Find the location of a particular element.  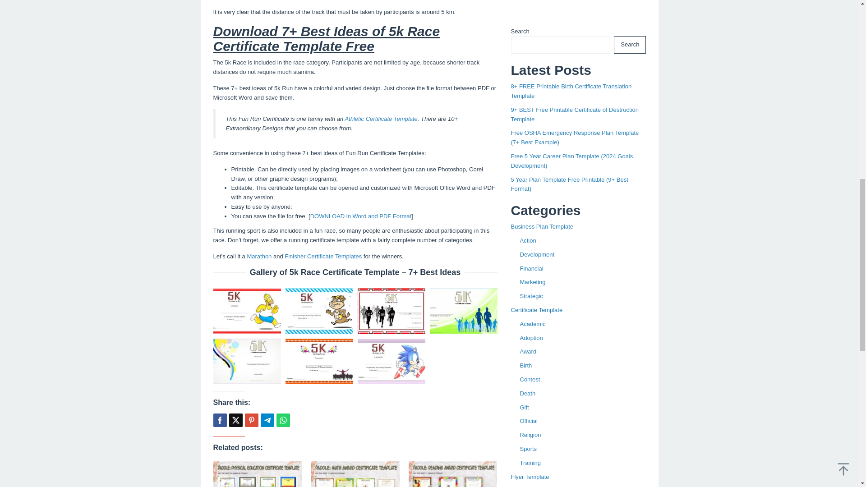

Image for  5K Race Certificate Template is located at coordinates (318, 311).